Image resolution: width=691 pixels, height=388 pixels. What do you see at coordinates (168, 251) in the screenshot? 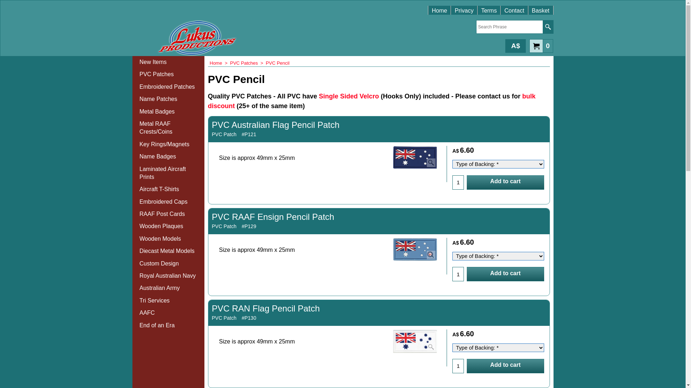
I see `Diecast Metal Models` at bounding box center [168, 251].